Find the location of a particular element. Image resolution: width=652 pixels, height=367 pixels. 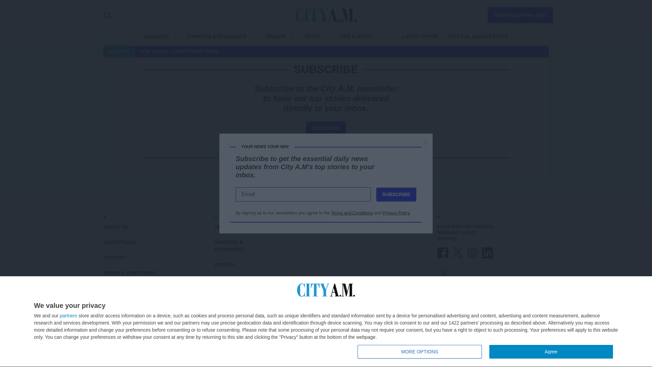

LINKEDIN is located at coordinates (488, 253).